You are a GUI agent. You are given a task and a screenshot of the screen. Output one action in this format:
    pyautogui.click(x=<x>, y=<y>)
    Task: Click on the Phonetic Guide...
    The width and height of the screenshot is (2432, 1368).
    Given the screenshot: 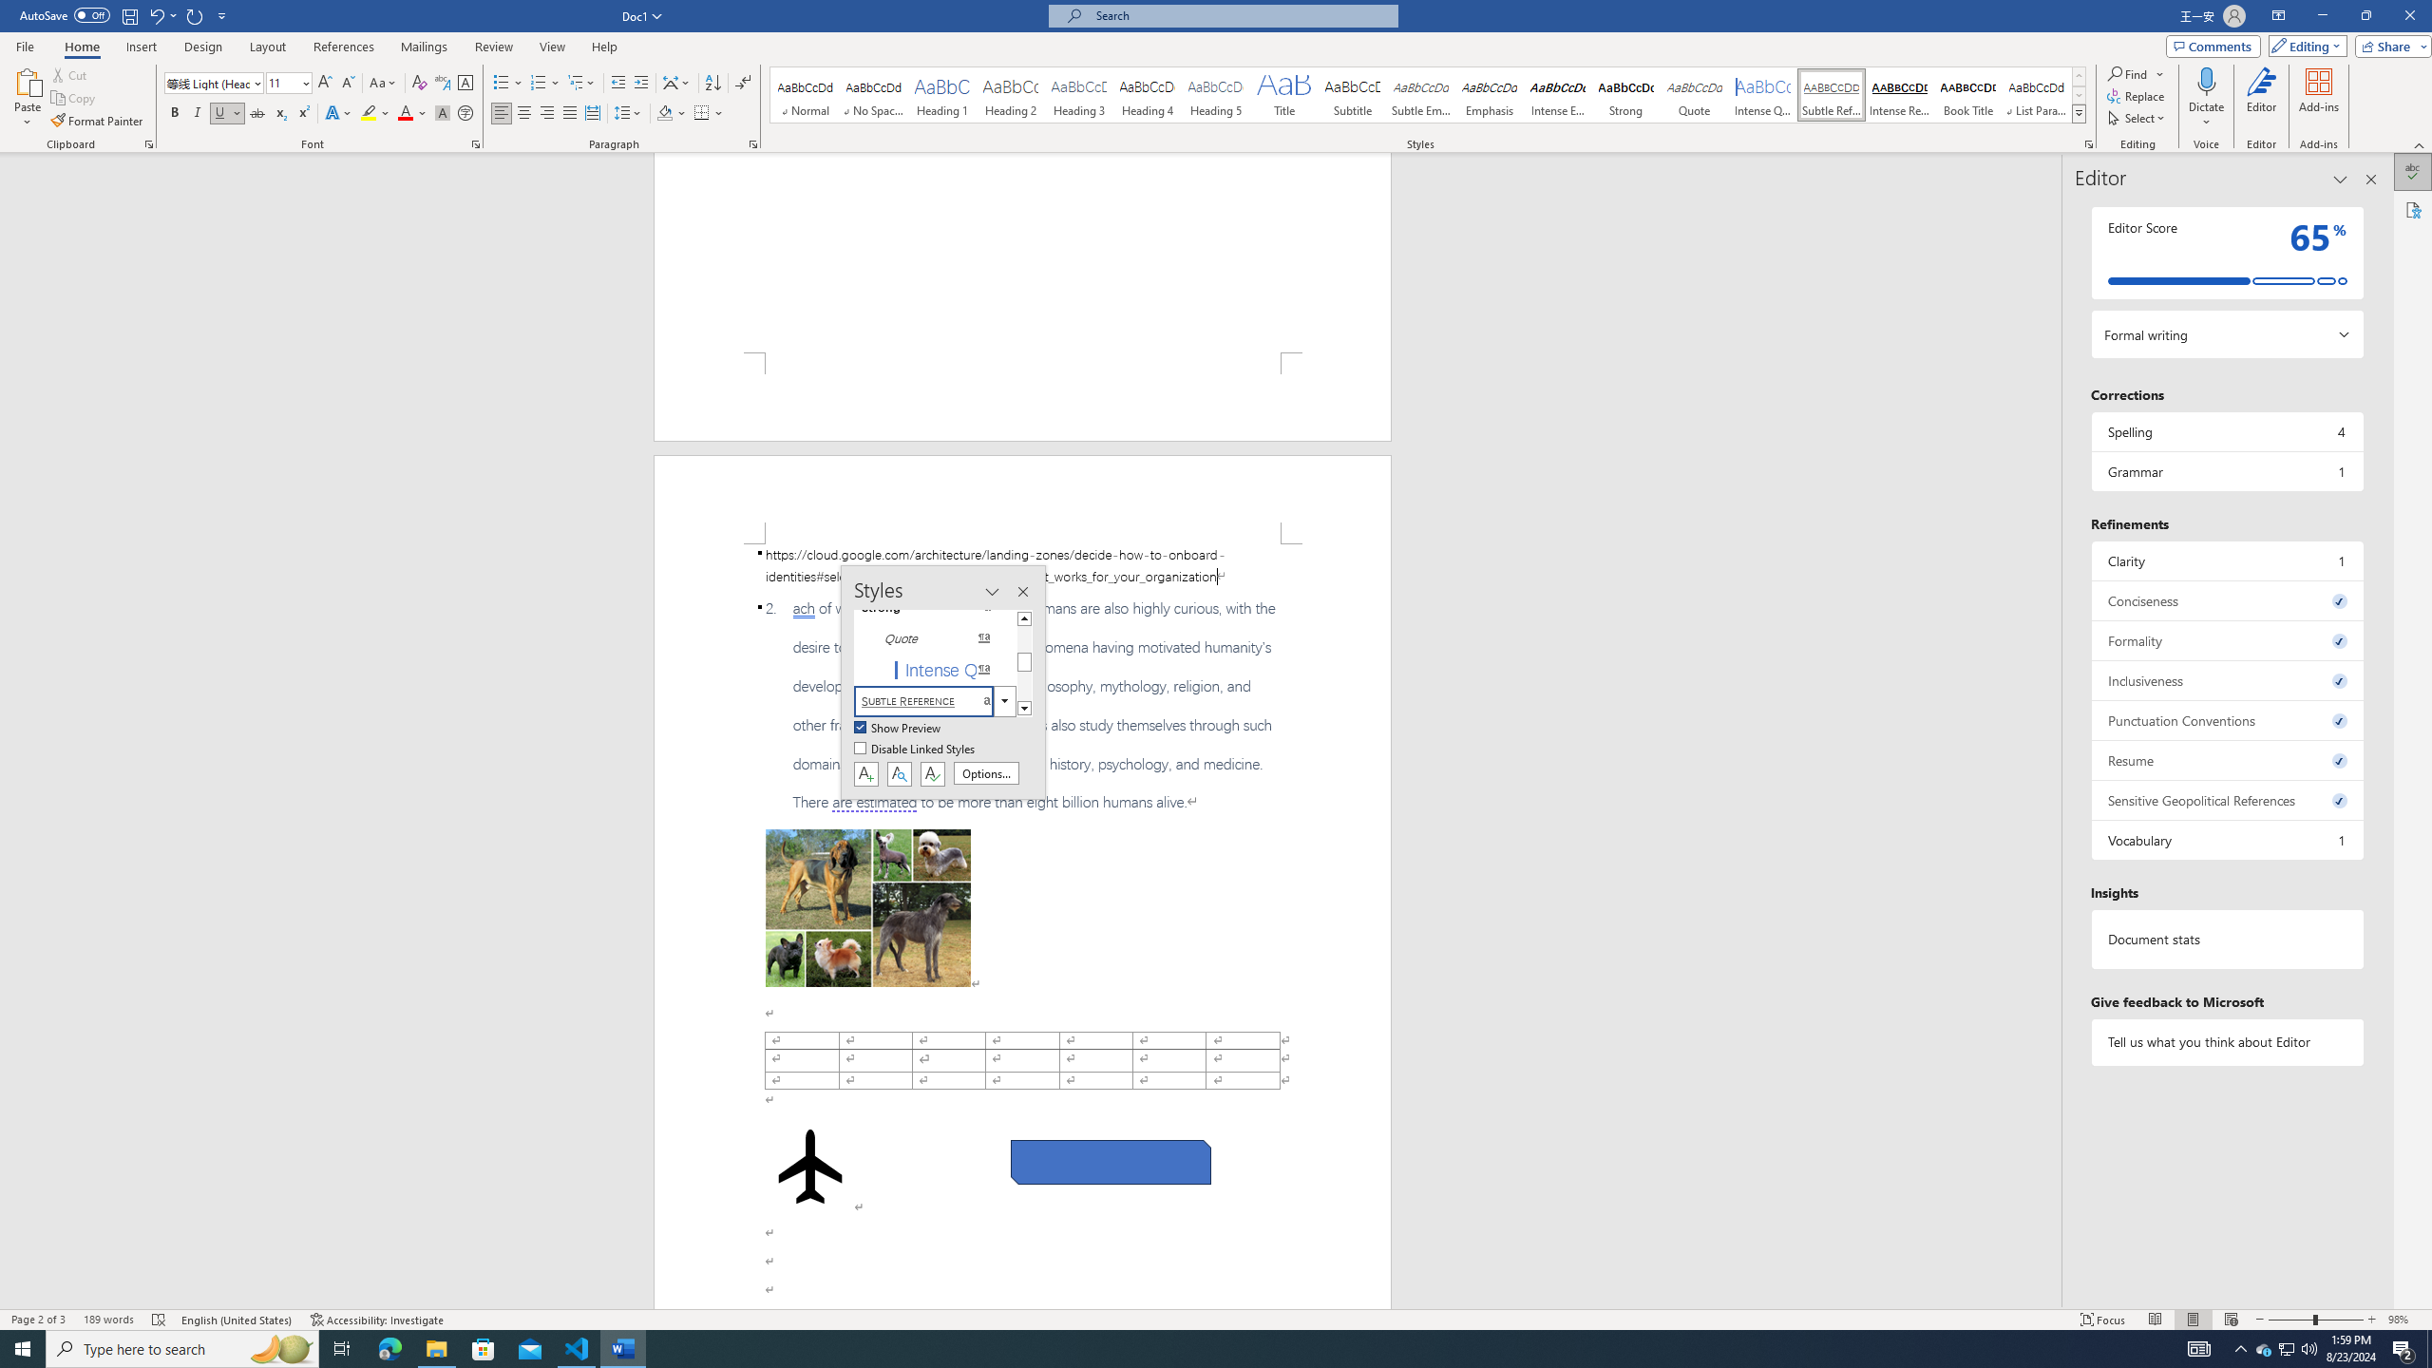 What is the action you would take?
    pyautogui.click(x=443, y=84)
    